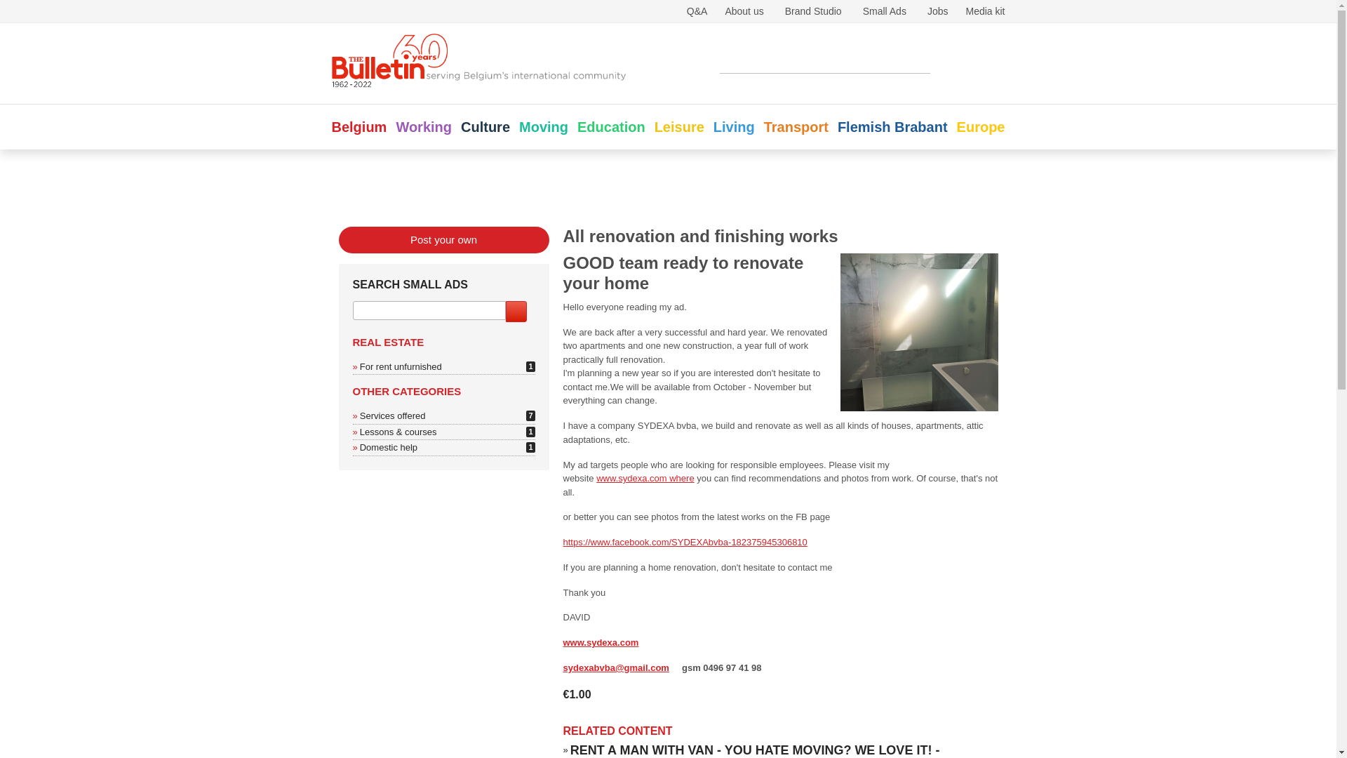 The height and width of the screenshot is (758, 1347). What do you see at coordinates (611, 126) in the screenshot?
I see `Education` at bounding box center [611, 126].